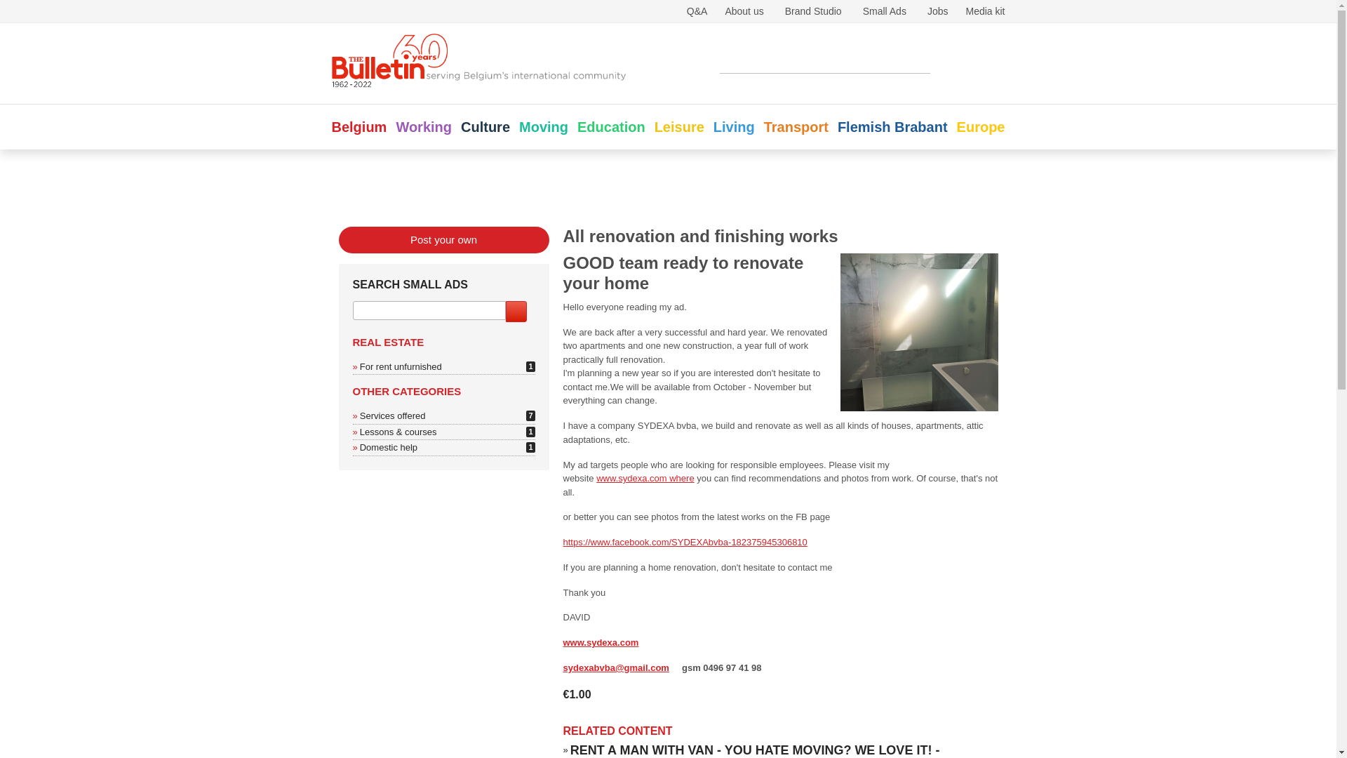 The height and width of the screenshot is (758, 1347). What do you see at coordinates (611, 126) in the screenshot?
I see `Education` at bounding box center [611, 126].